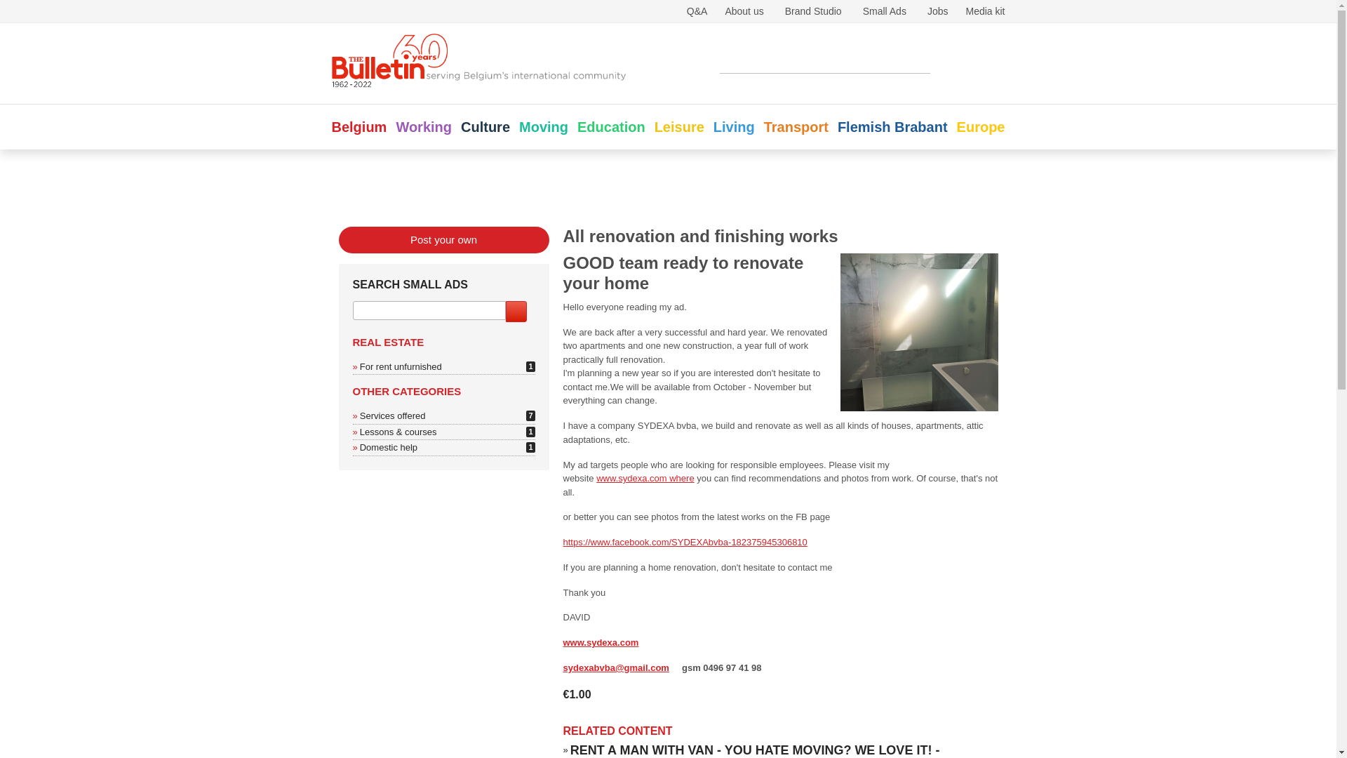 The height and width of the screenshot is (758, 1347). What do you see at coordinates (611, 126) in the screenshot?
I see `Education` at bounding box center [611, 126].